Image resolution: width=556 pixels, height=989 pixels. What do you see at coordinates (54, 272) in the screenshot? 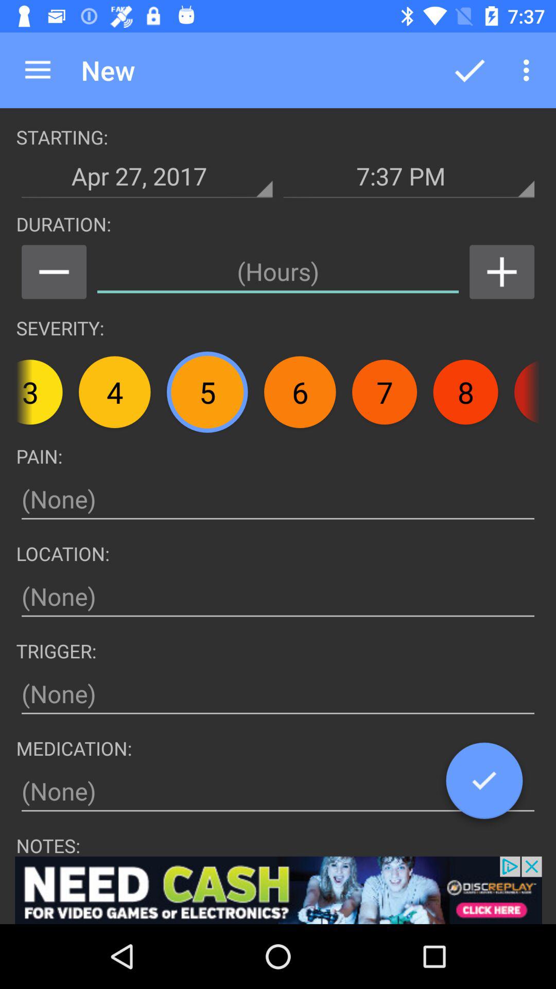
I see `less duration option` at bounding box center [54, 272].